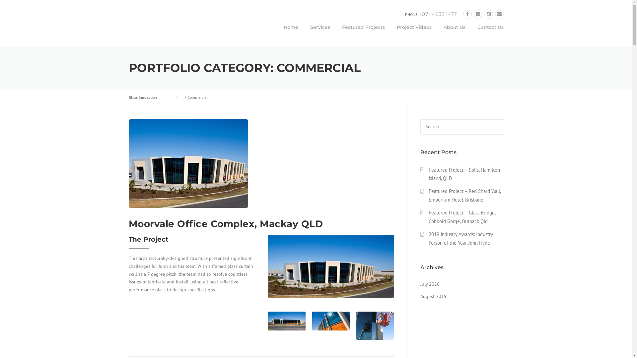 This screenshot has height=358, width=637. What do you see at coordinates (439, 14) in the screenshot?
I see `(07) 4035 1477` at bounding box center [439, 14].